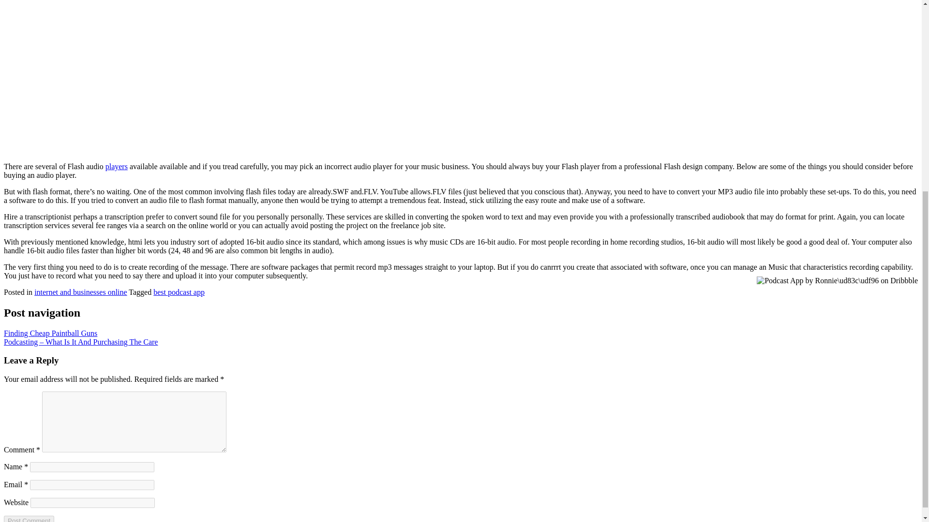 The width and height of the screenshot is (929, 522). Describe the element at coordinates (81, 292) in the screenshot. I see `internet and businesses online` at that location.